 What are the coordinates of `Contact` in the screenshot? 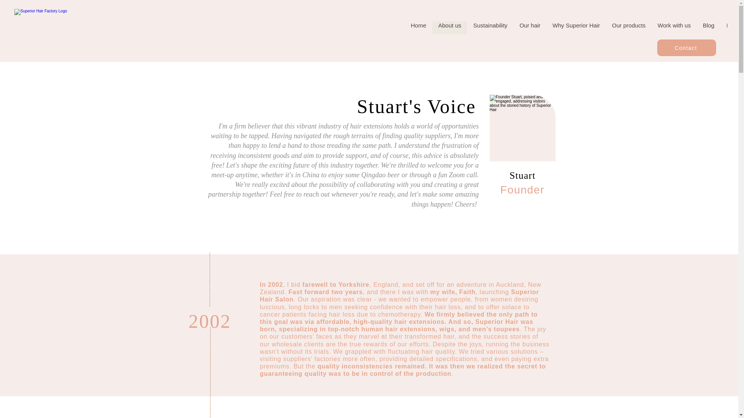 It's located at (686, 47).